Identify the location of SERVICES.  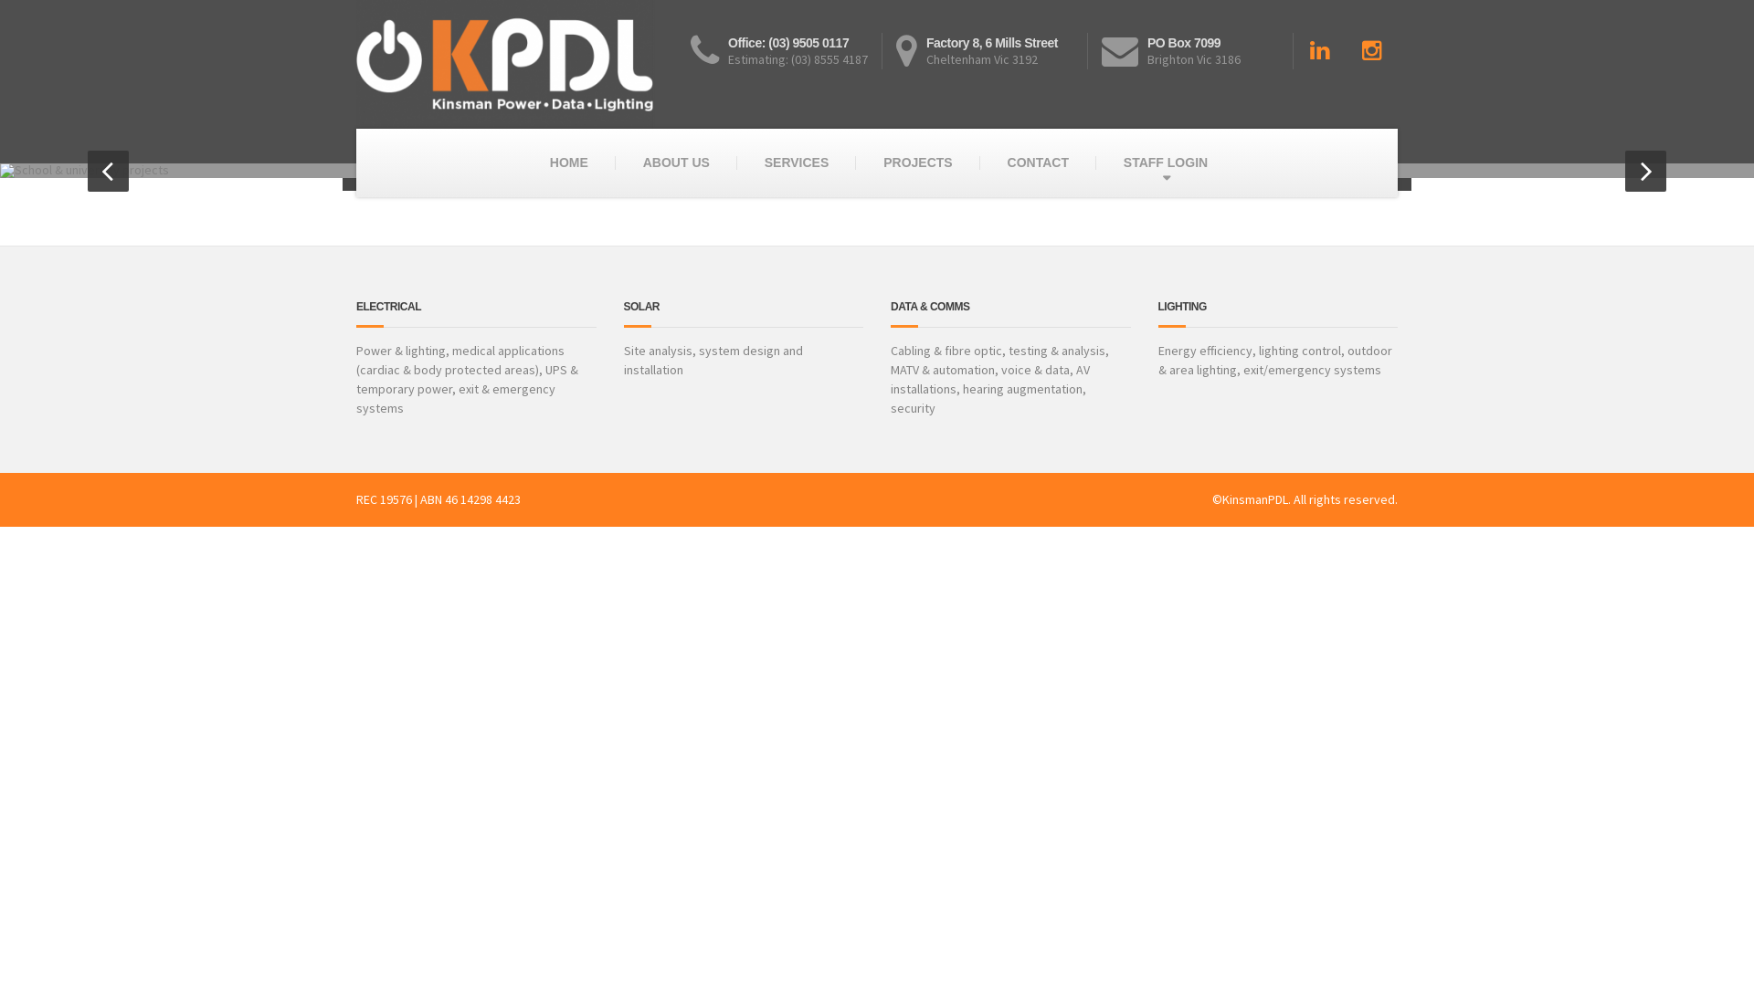
(797, 163).